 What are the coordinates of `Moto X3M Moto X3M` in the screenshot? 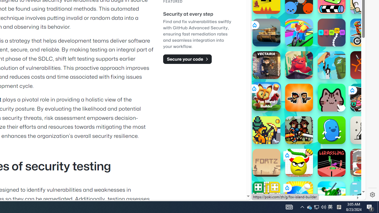 It's located at (364, 33).